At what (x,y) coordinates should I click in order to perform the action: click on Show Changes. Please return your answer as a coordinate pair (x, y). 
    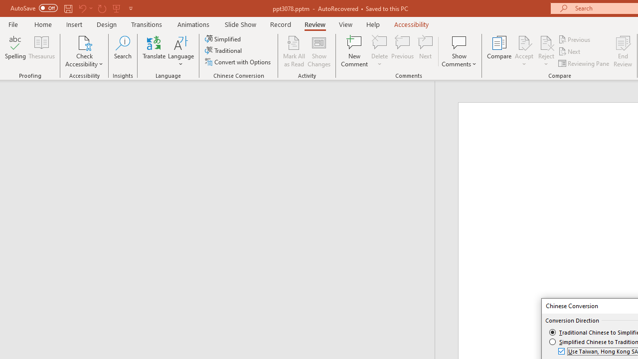
    Looking at the image, I should click on (319, 51).